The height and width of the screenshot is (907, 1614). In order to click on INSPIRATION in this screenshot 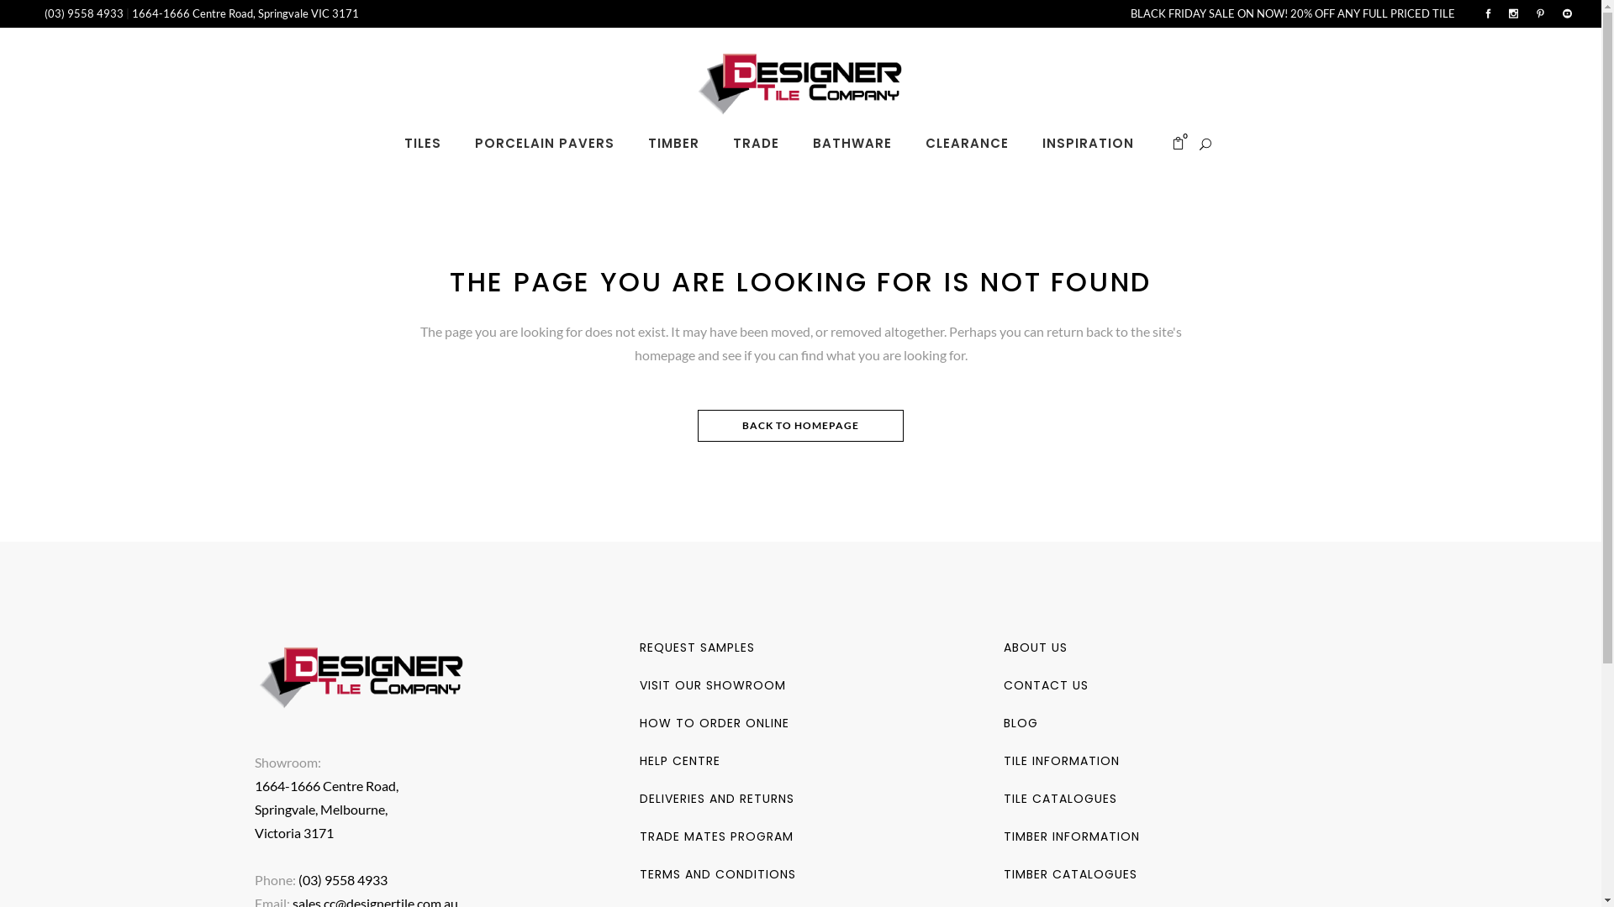, I will do `click(1088, 144)`.